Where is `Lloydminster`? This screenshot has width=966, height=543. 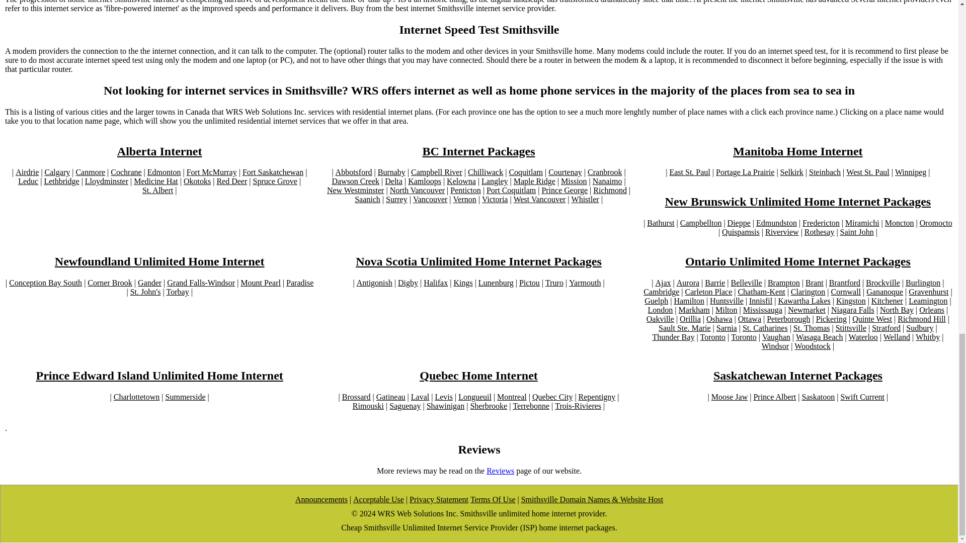 Lloydminster is located at coordinates (107, 182).